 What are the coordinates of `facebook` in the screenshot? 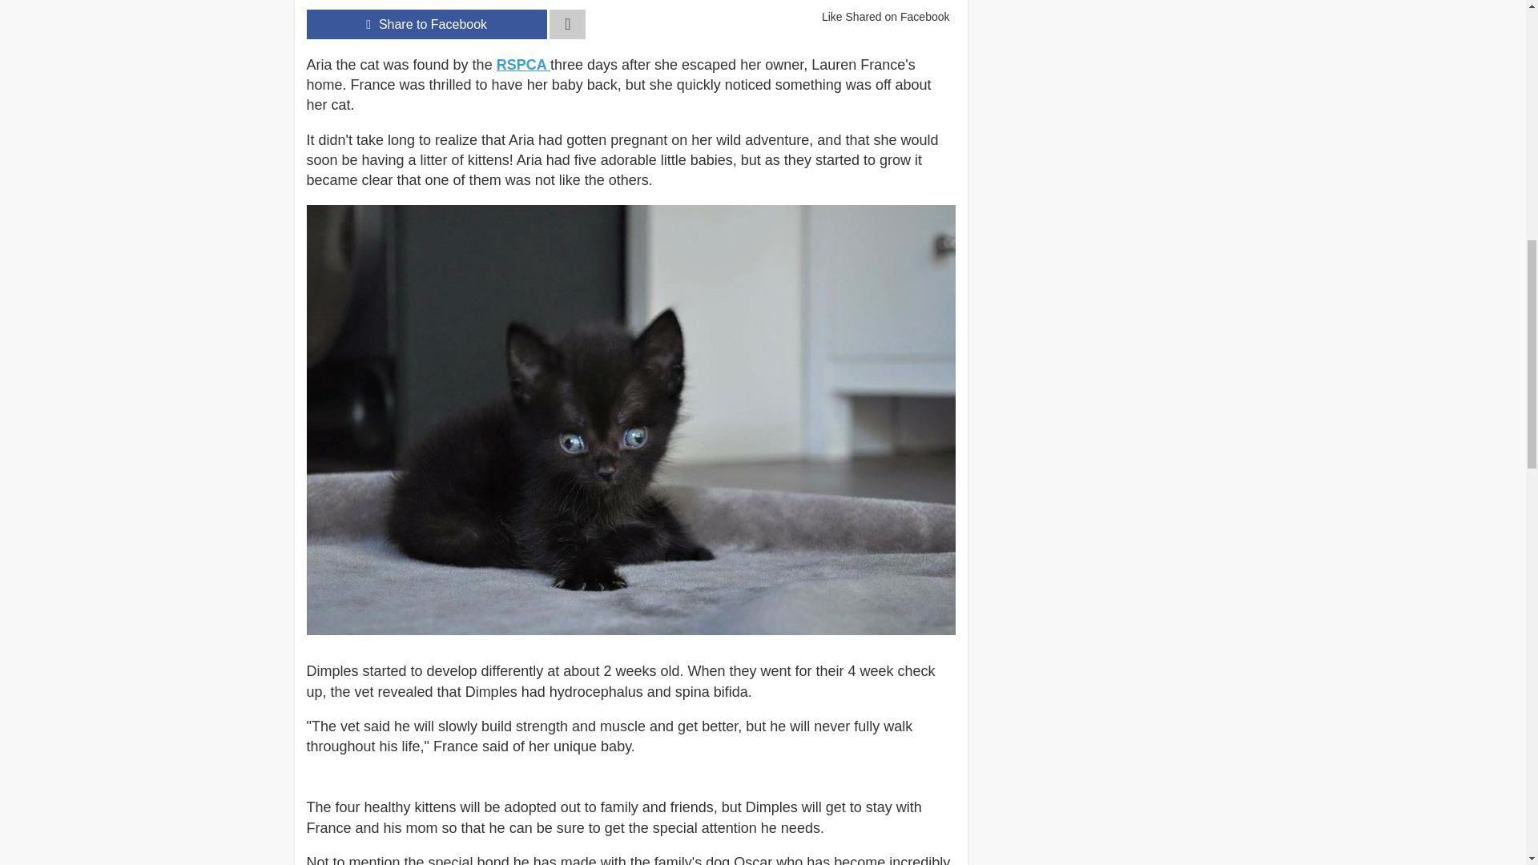 It's located at (426, 24).